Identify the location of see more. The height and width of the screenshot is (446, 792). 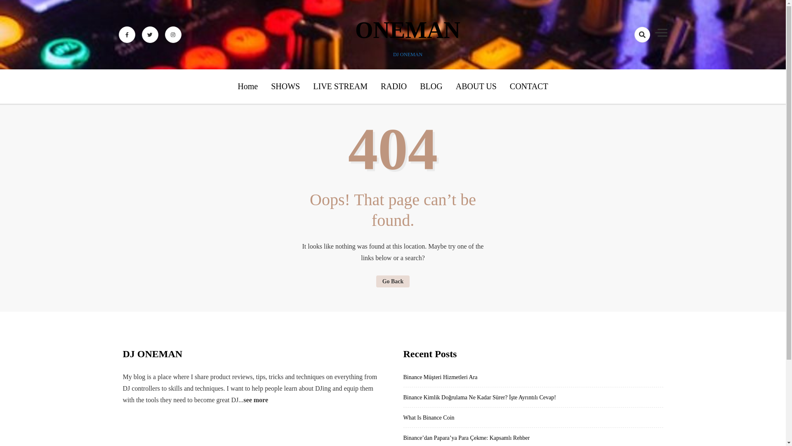
(256, 400).